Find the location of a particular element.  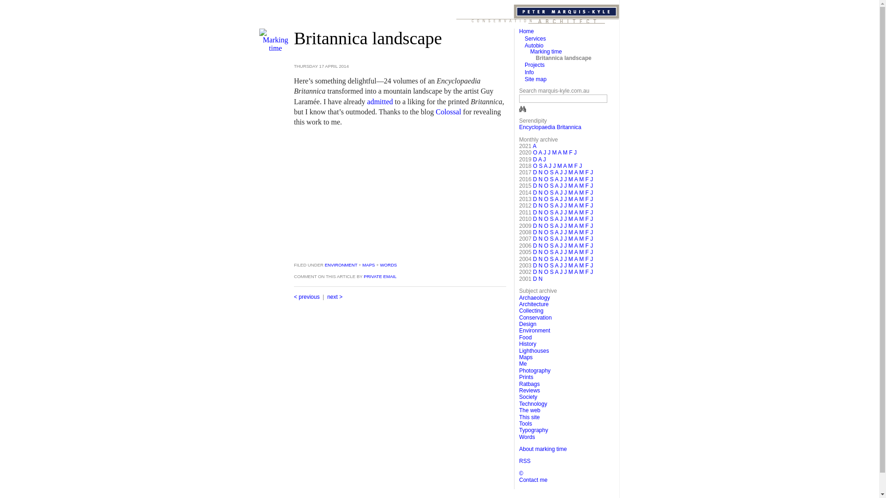

M is located at coordinates (581, 199).